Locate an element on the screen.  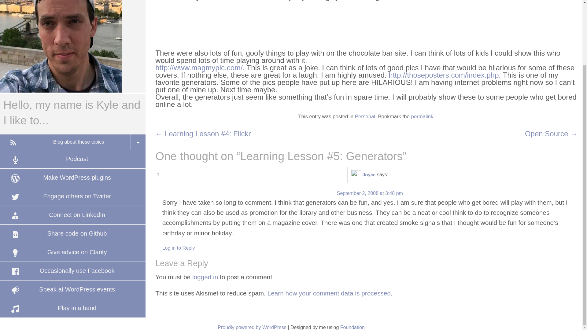
Share code on Github is located at coordinates (73, 233).